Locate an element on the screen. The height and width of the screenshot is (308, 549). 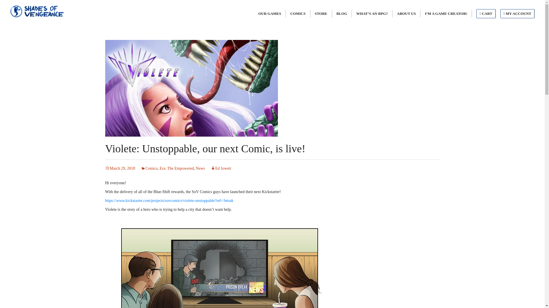
BLOG is located at coordinates (342, 14).